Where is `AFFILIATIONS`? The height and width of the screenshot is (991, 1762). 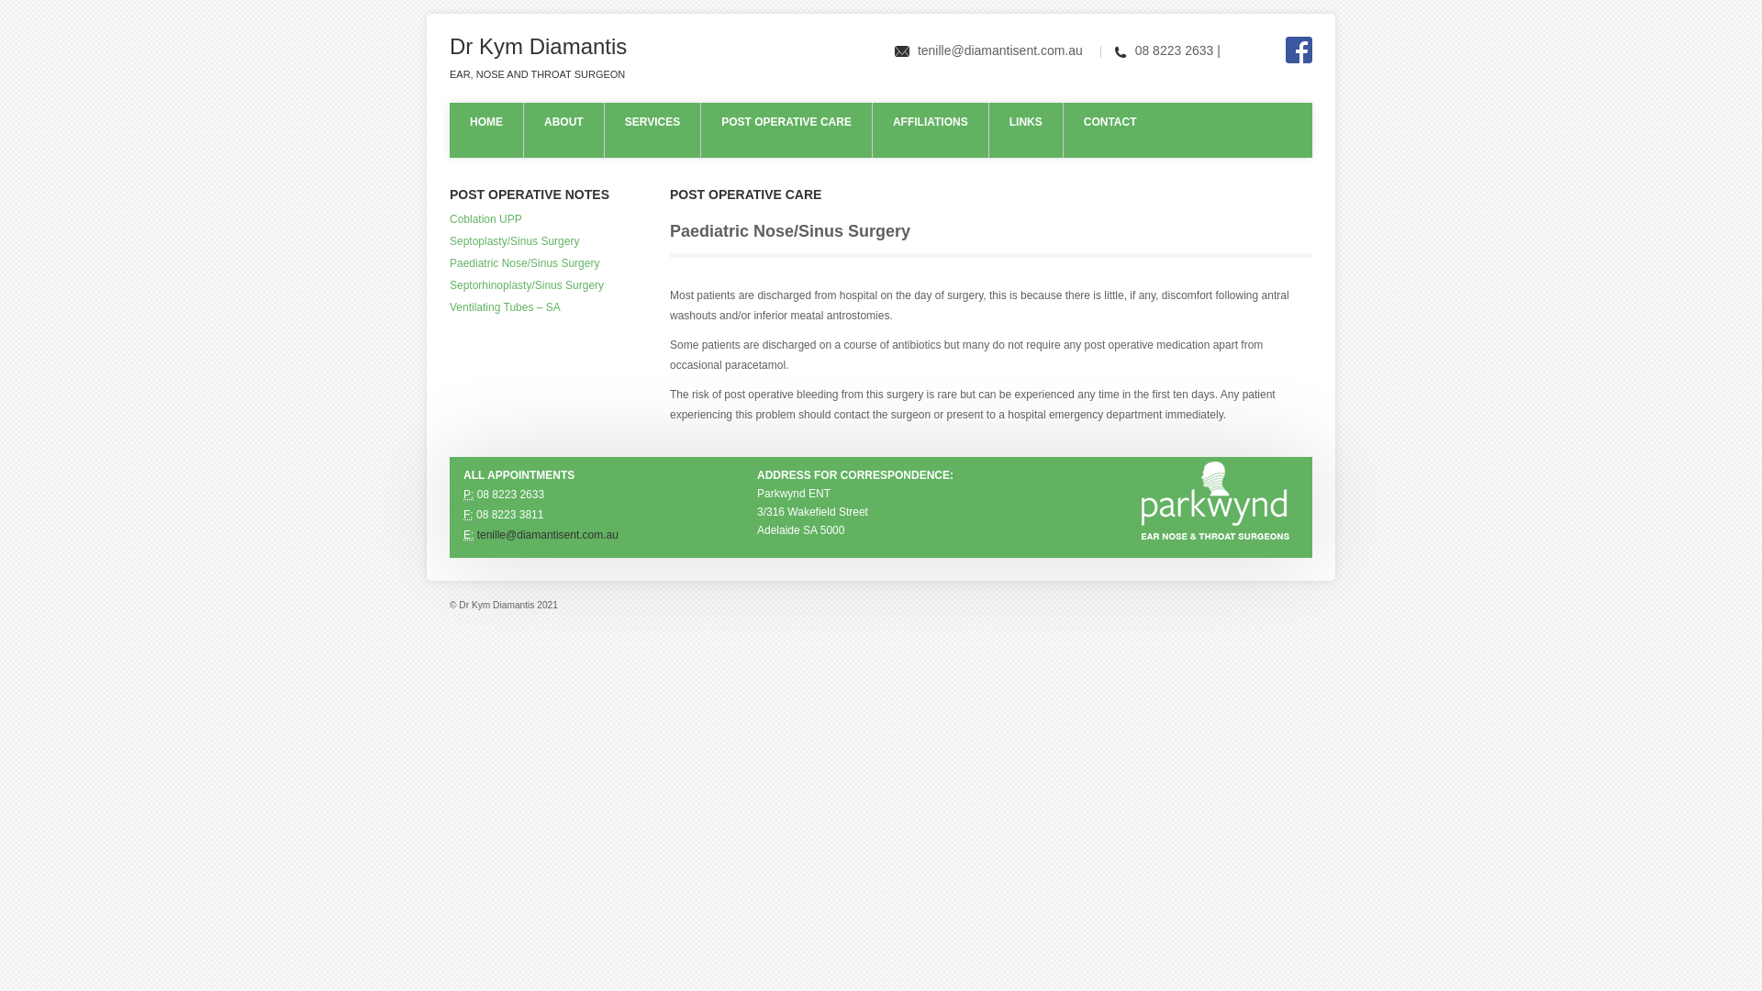 AFFILIATIONS is located at coordinates (931, 130).